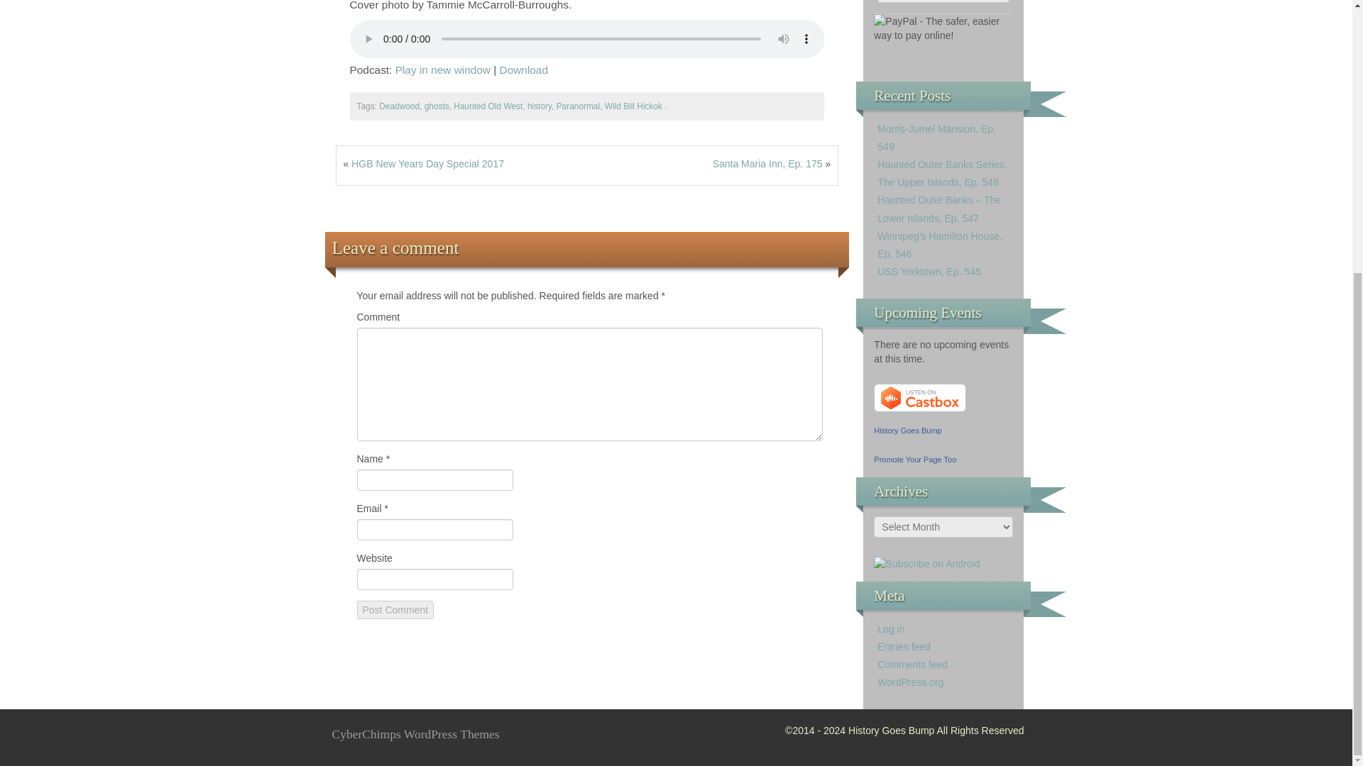 This screenshot has width=1363, height=766. I want to click on Deadwood, so click(399, 106).